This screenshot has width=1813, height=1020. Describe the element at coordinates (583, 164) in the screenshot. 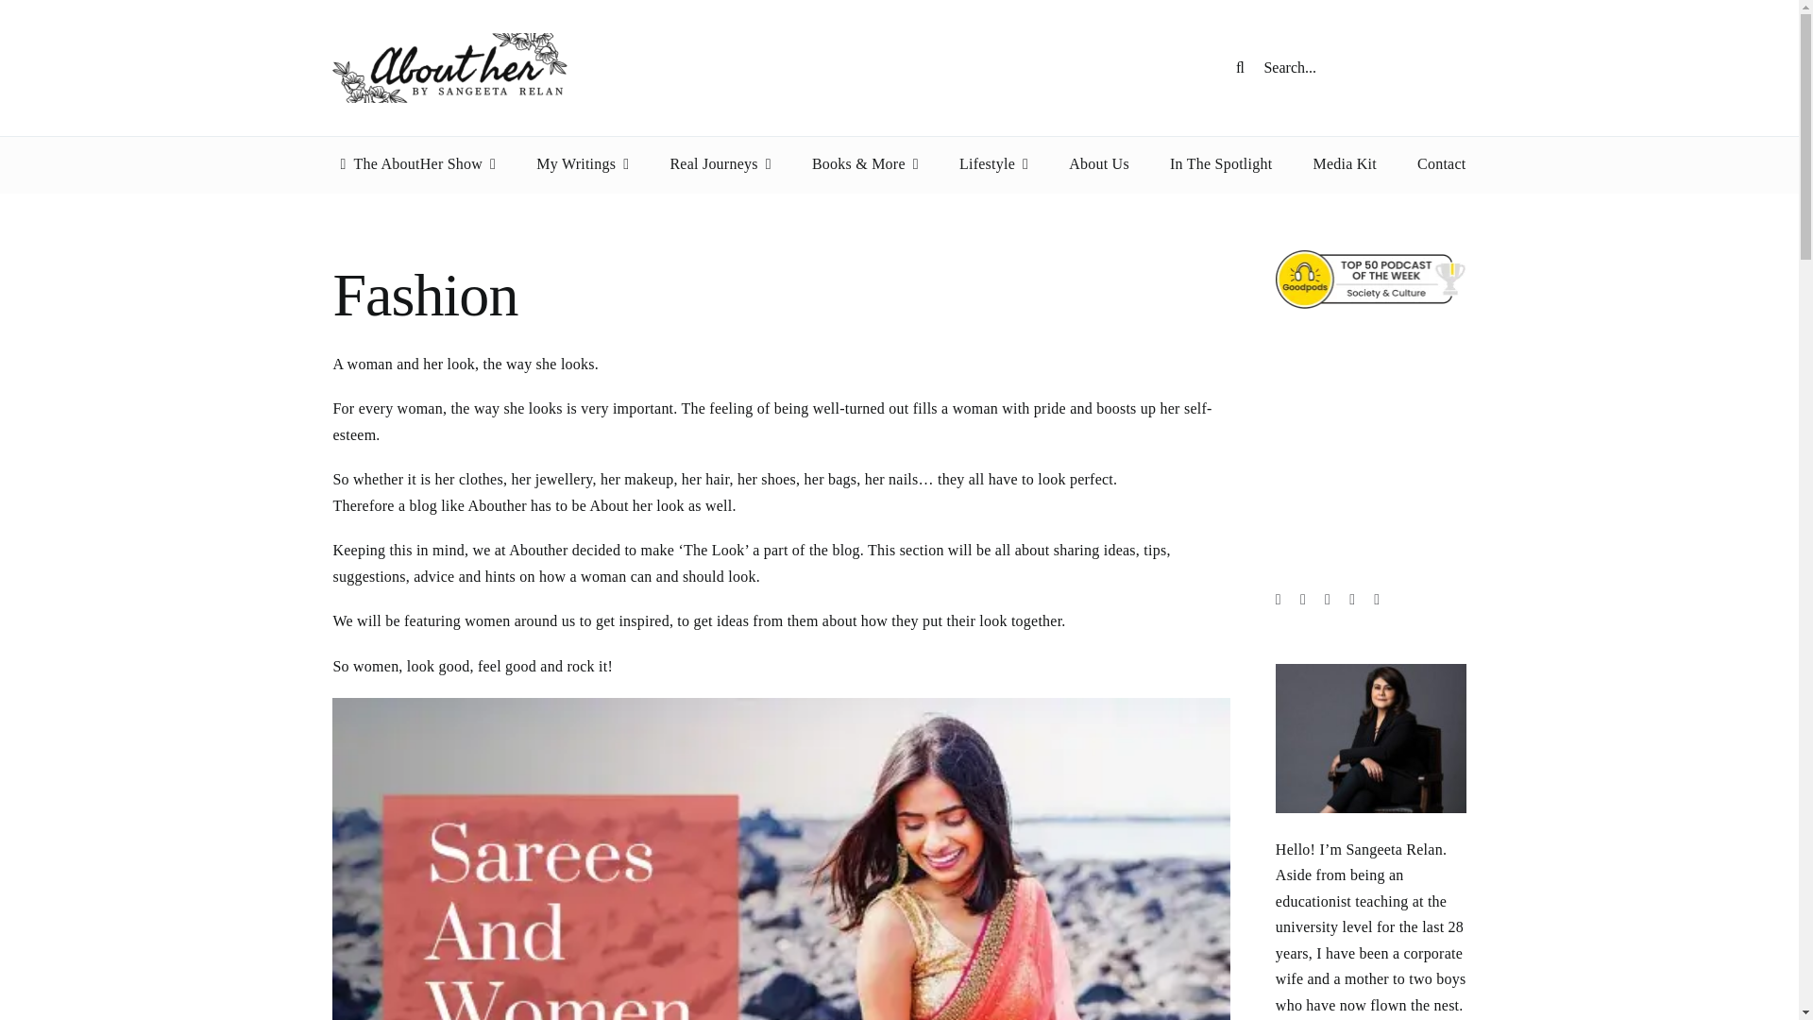

I see `My Writings` at that location.